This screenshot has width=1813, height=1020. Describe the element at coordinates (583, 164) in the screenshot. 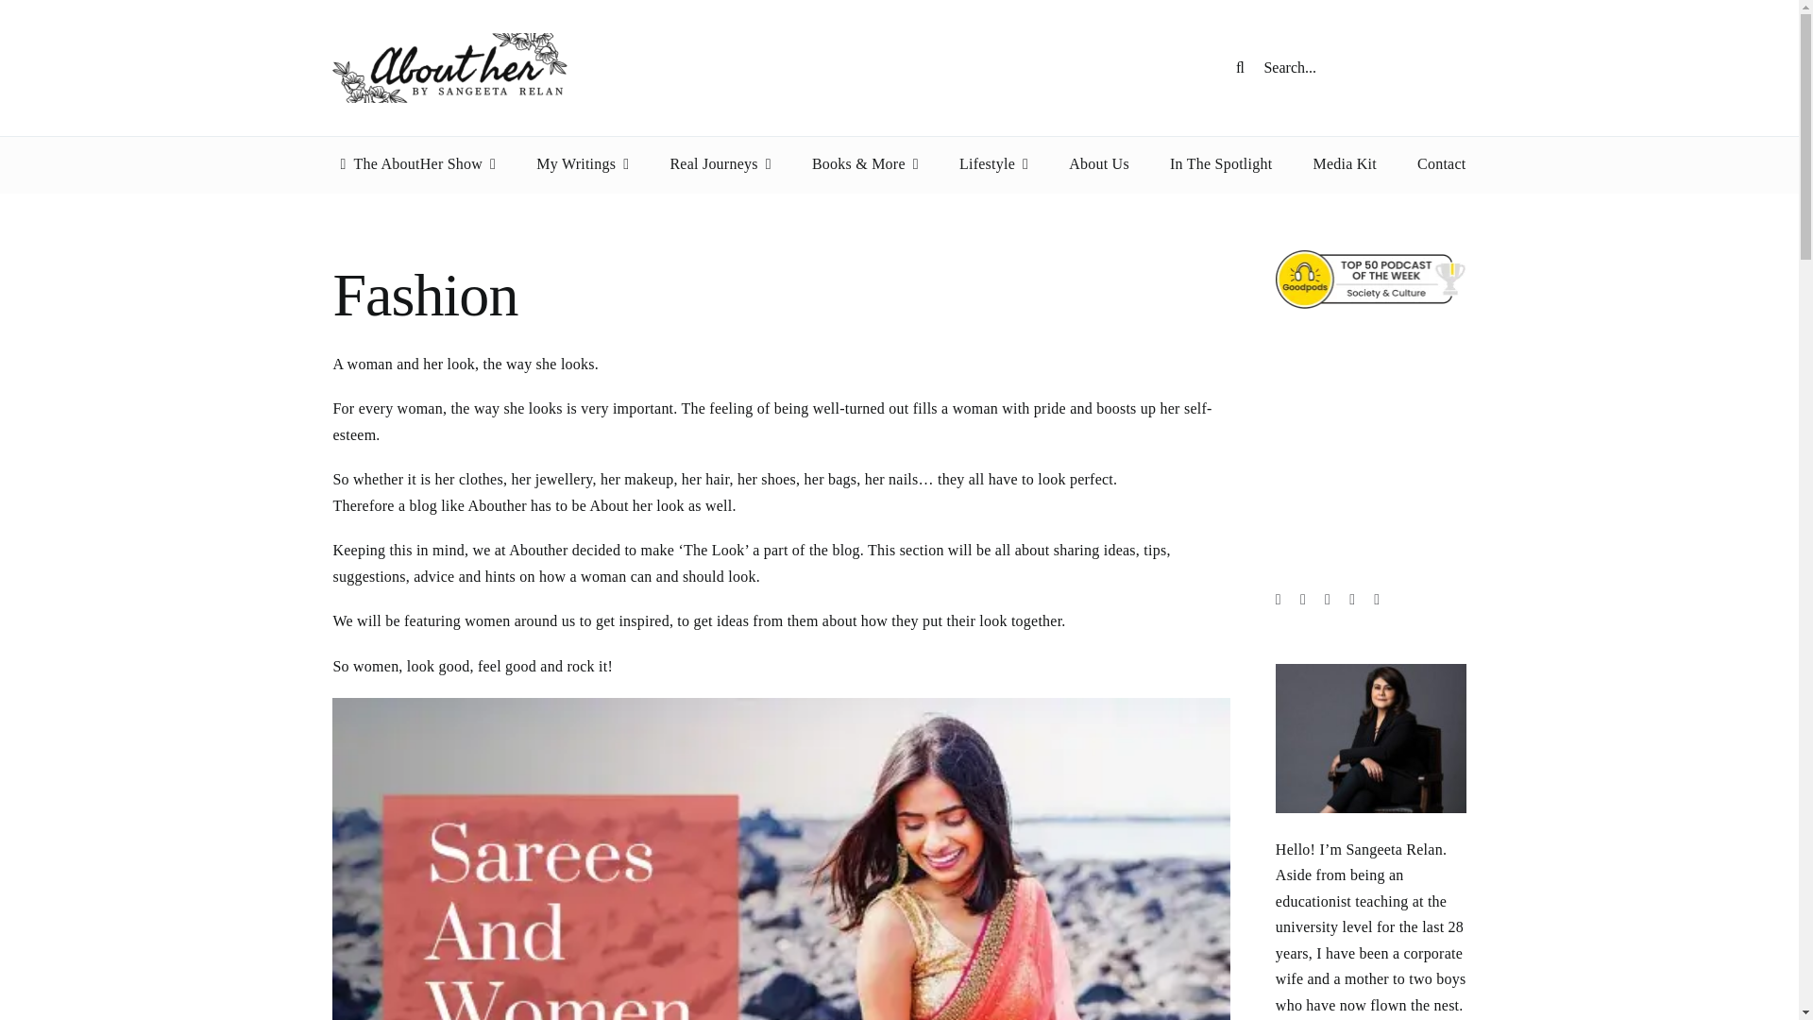

I see `My Writings` at that location.